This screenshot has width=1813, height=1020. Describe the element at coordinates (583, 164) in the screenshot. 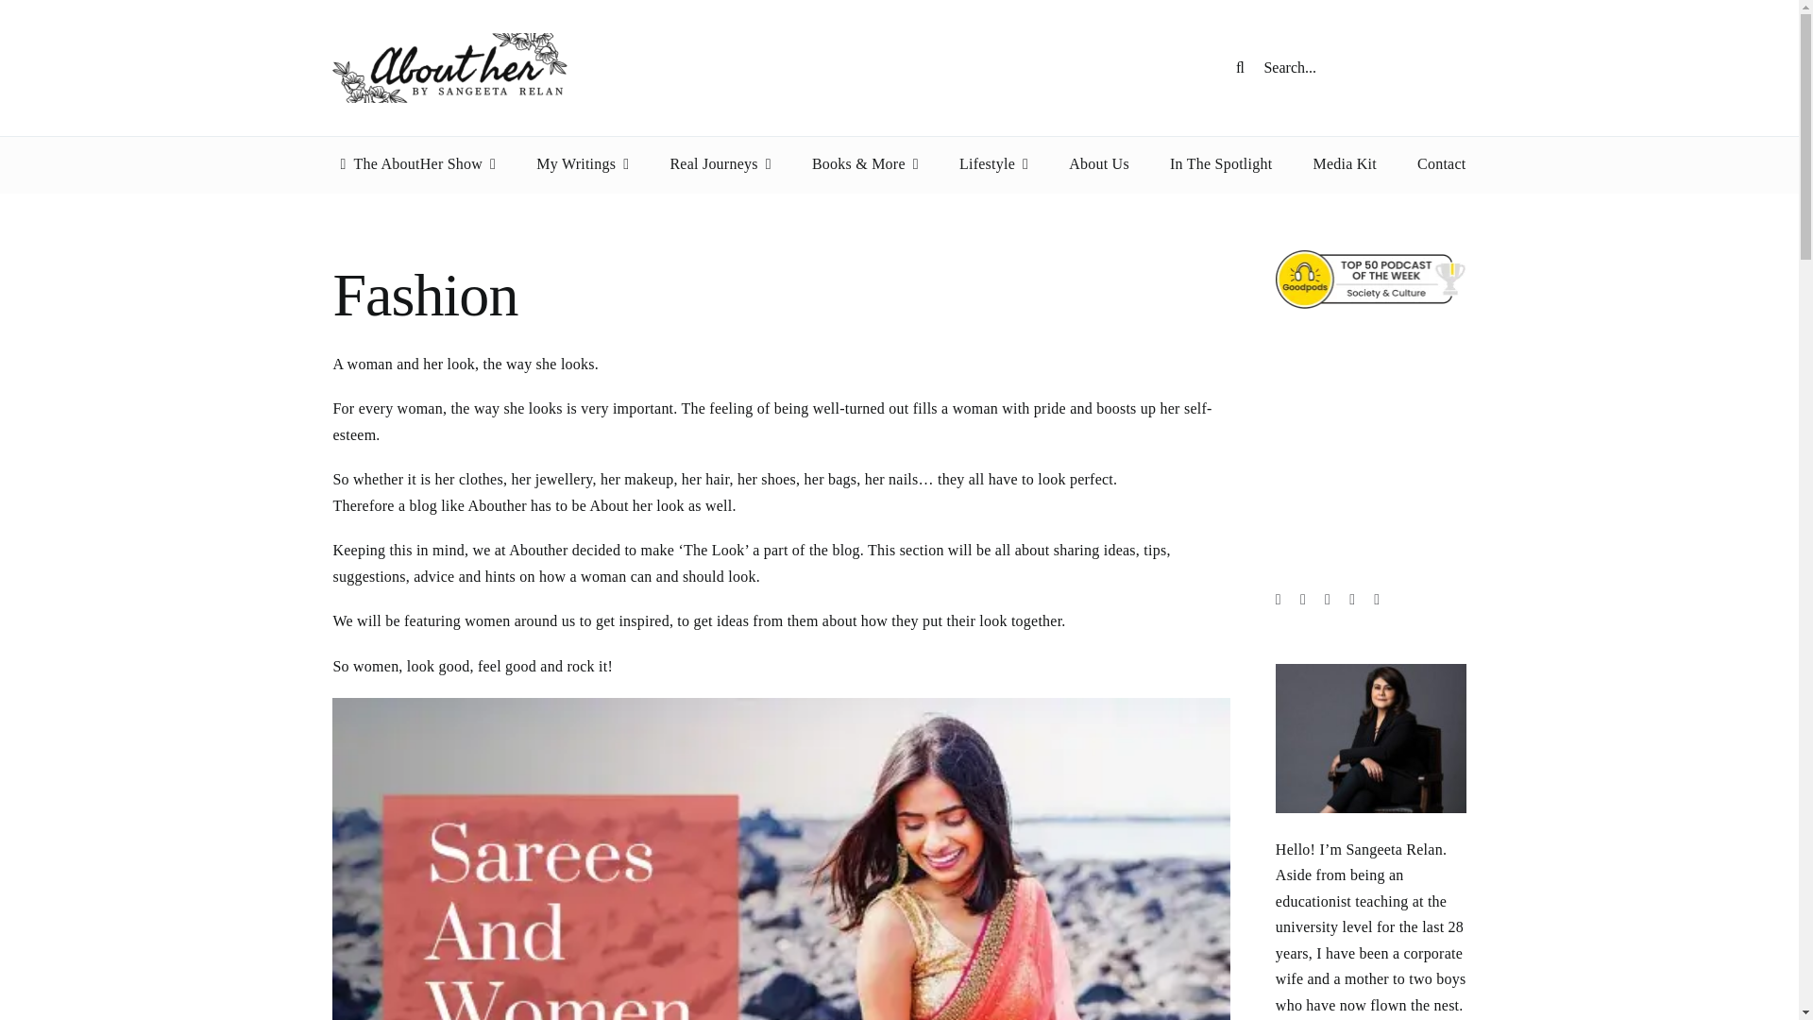

I see `My Writings` at that location.